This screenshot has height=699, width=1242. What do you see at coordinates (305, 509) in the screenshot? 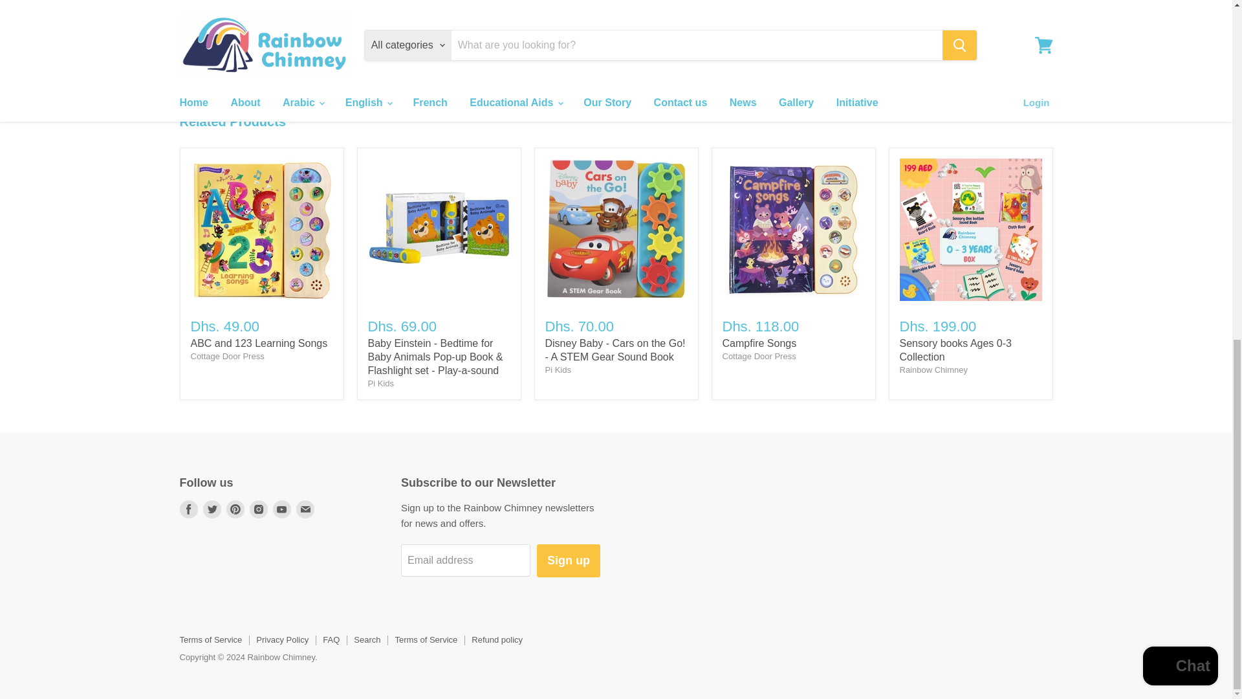
I see `E-mail` at bounding box center [305, 509].